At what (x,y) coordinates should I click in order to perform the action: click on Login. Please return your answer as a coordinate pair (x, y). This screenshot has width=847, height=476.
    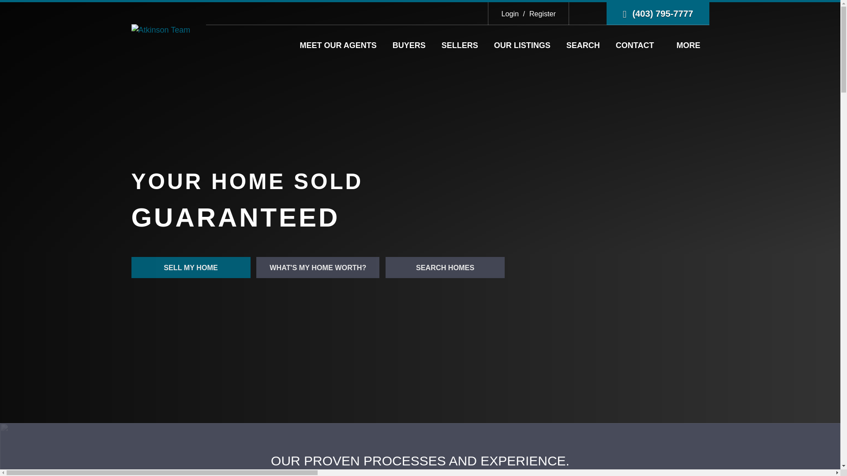
    Looking at the image, I should click on (510, 14).